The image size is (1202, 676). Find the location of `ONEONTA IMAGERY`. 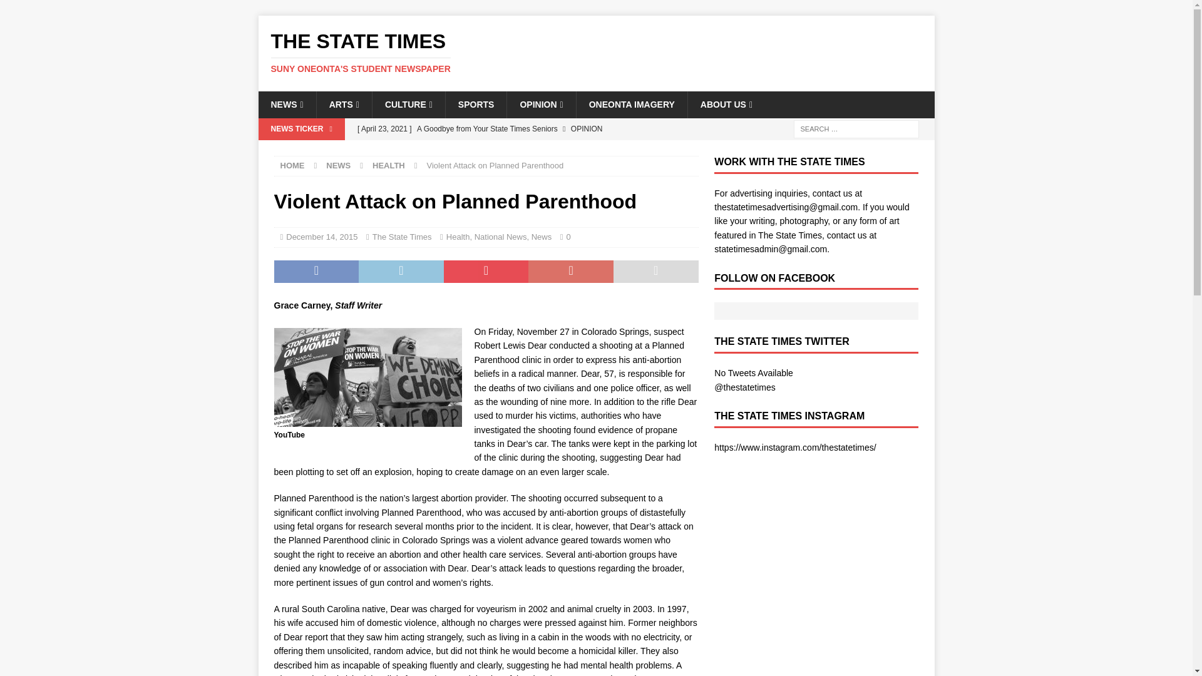

ONEONTA IMAGERY is located at coordinates (631, 104).